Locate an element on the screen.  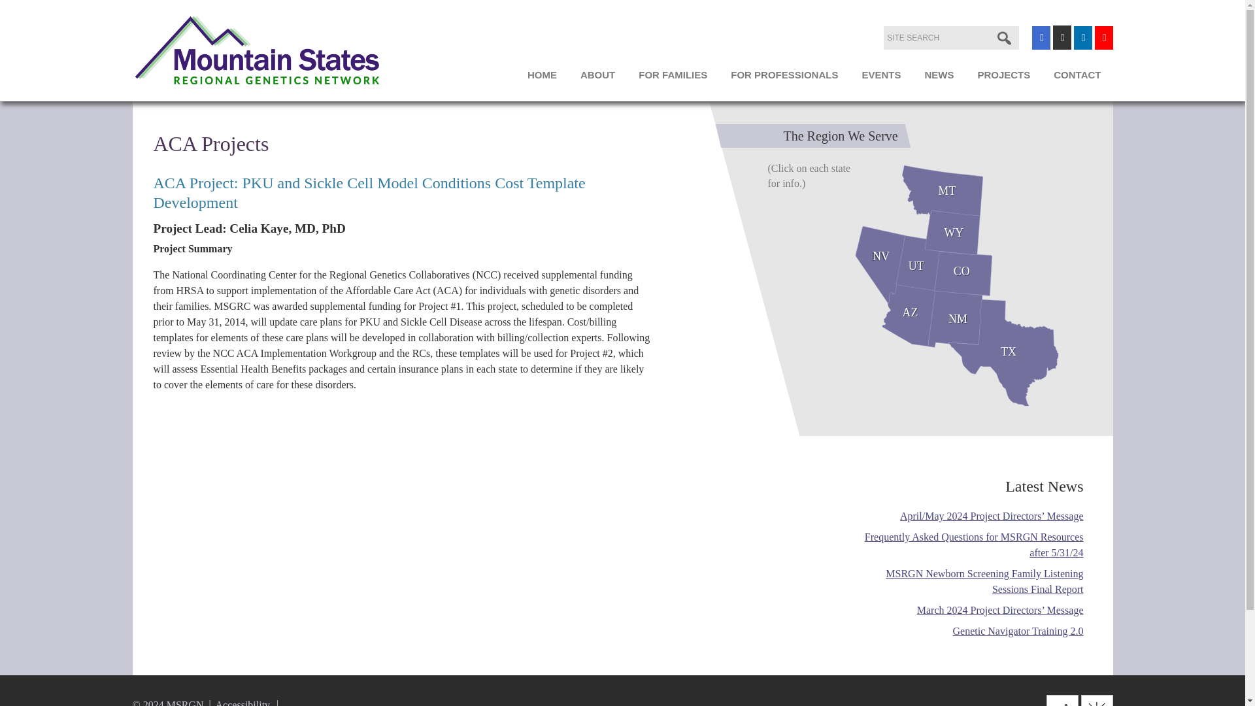
EVENTS is located at coordinates (880, 80).